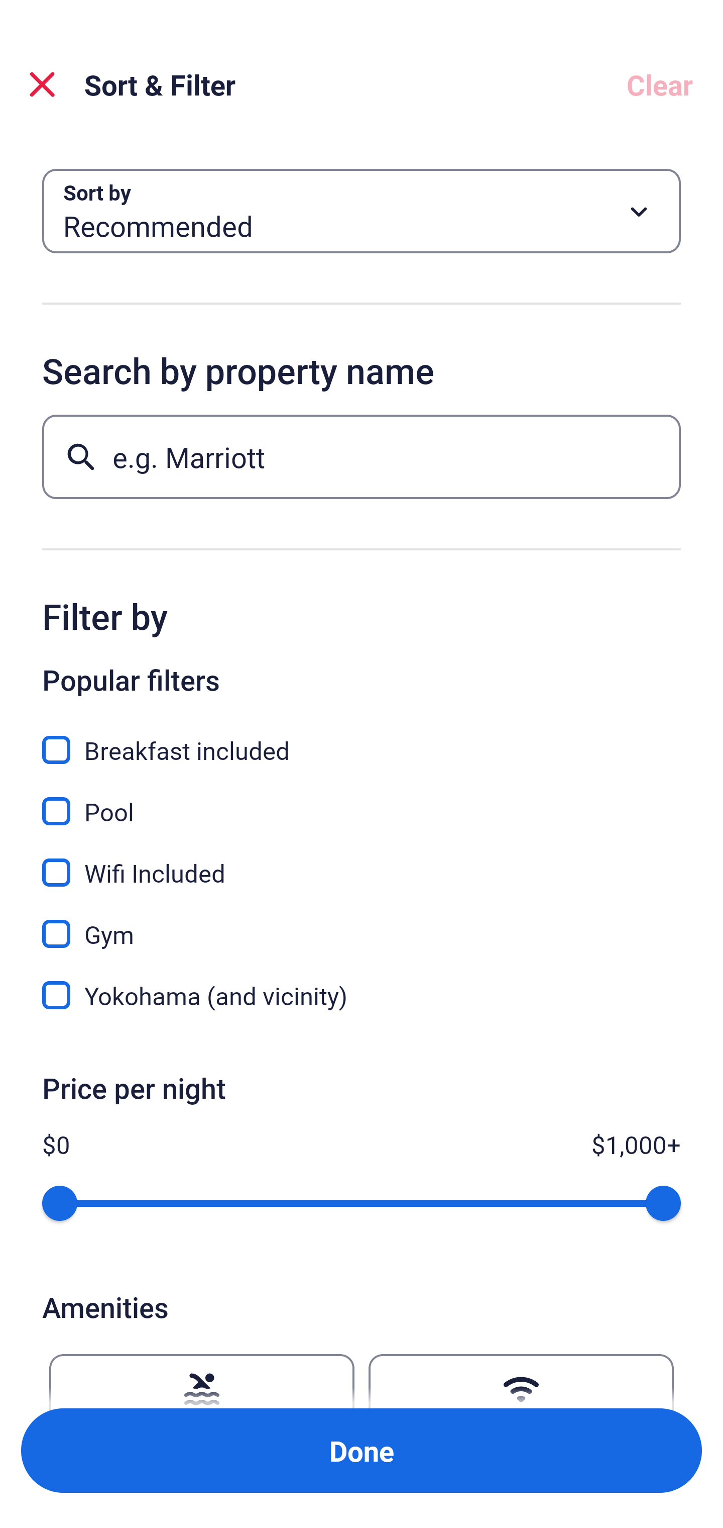 This screenshot has height=1528, width=723. What do you see at coordinates (361, 1451) in the screenshot?
I see `Apply and close Sort and Filter Done` at bounding box center [361, 1451].